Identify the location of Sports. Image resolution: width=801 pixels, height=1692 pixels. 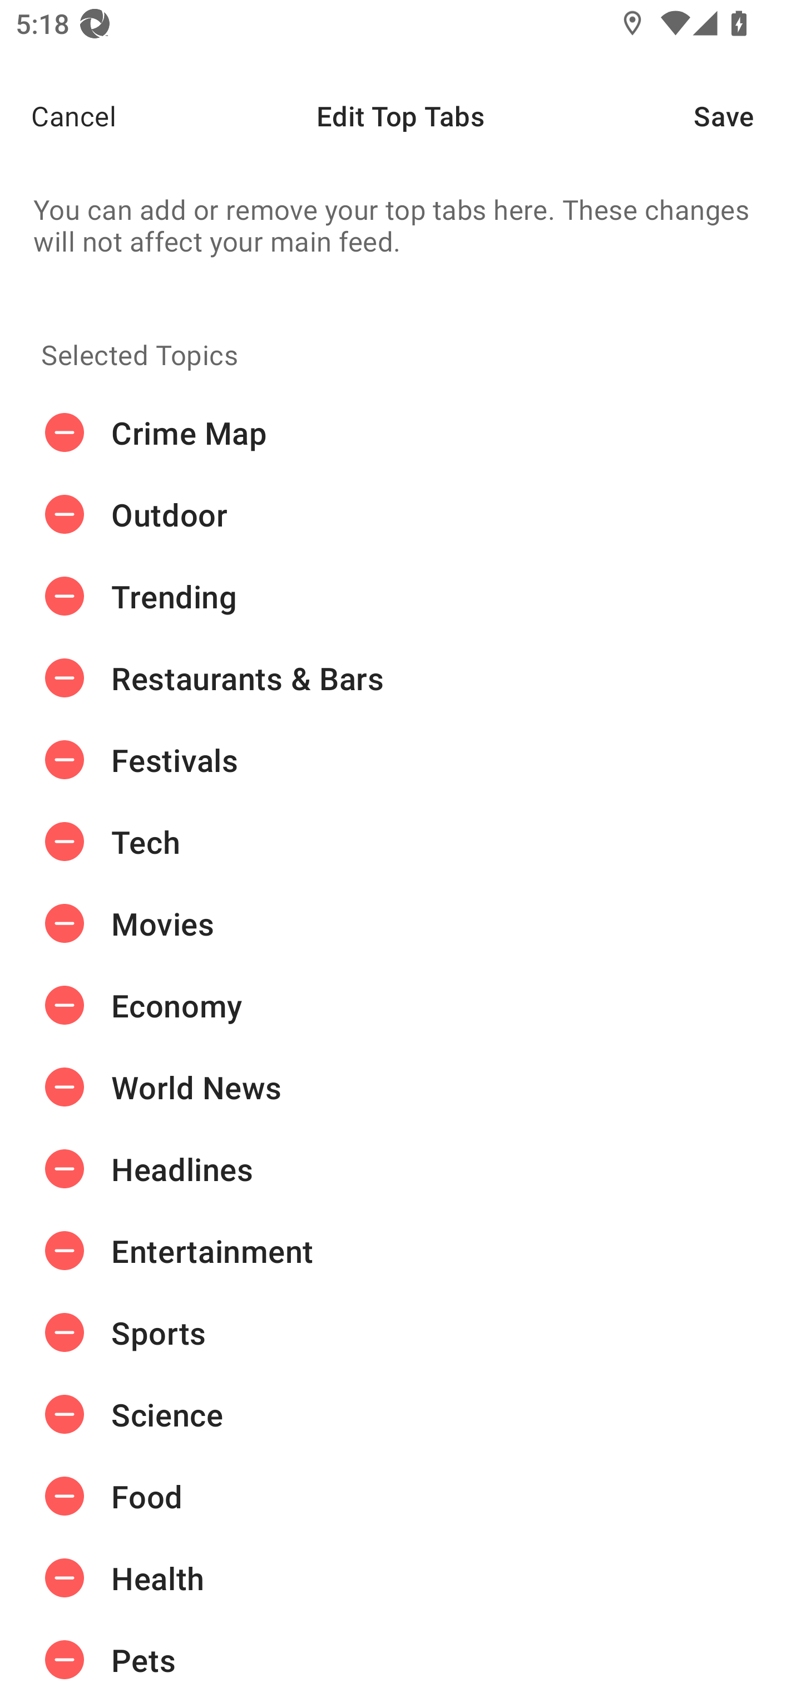
(400, 1332).